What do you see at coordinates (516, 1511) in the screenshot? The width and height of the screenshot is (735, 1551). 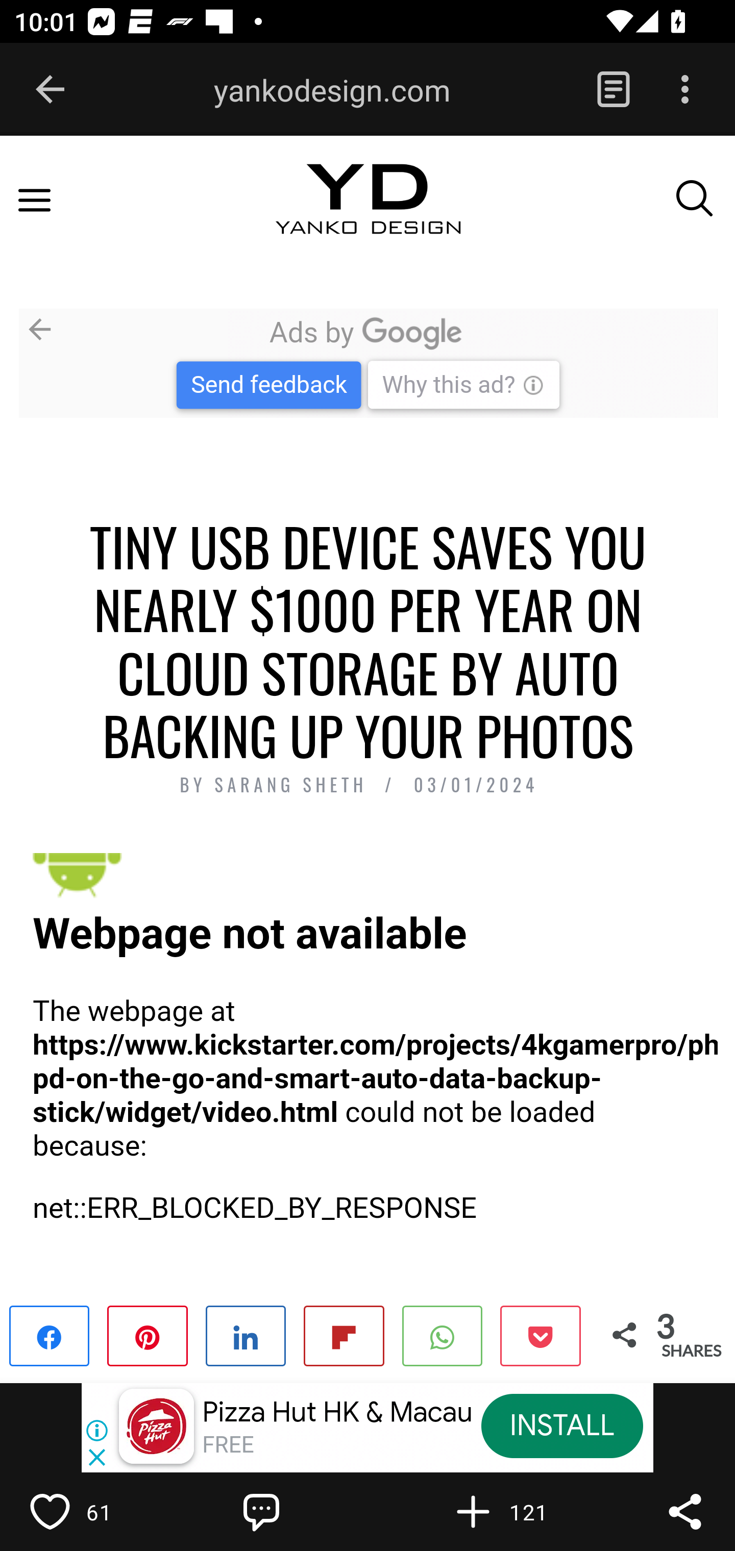 I see `Flip into Magazine 121` at bounding box center [516, 1511].